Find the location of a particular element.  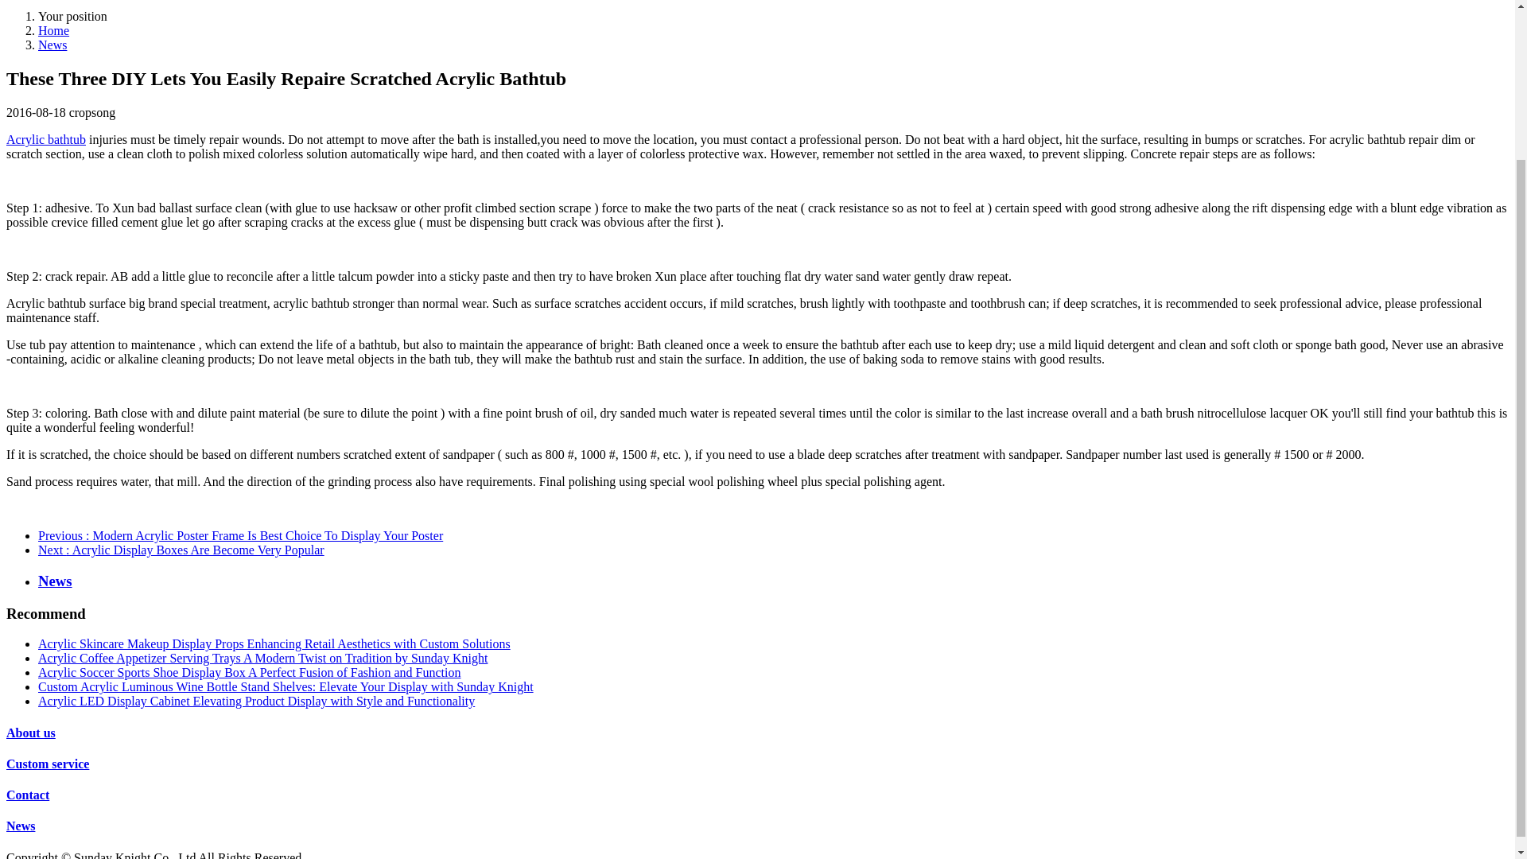

Home is located at coordinates (53, 30).